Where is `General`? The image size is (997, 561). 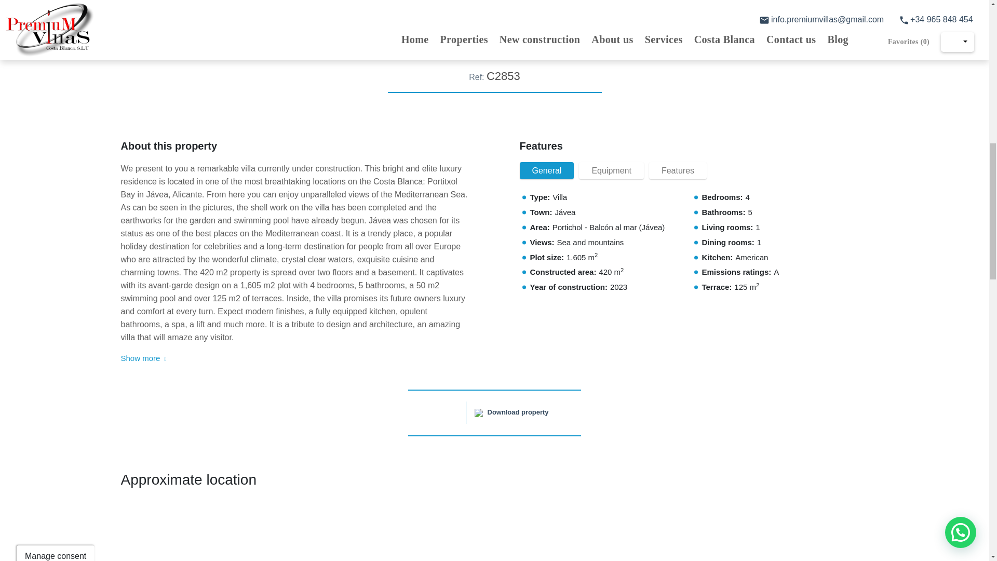
General is located at coordinates (546, 170).